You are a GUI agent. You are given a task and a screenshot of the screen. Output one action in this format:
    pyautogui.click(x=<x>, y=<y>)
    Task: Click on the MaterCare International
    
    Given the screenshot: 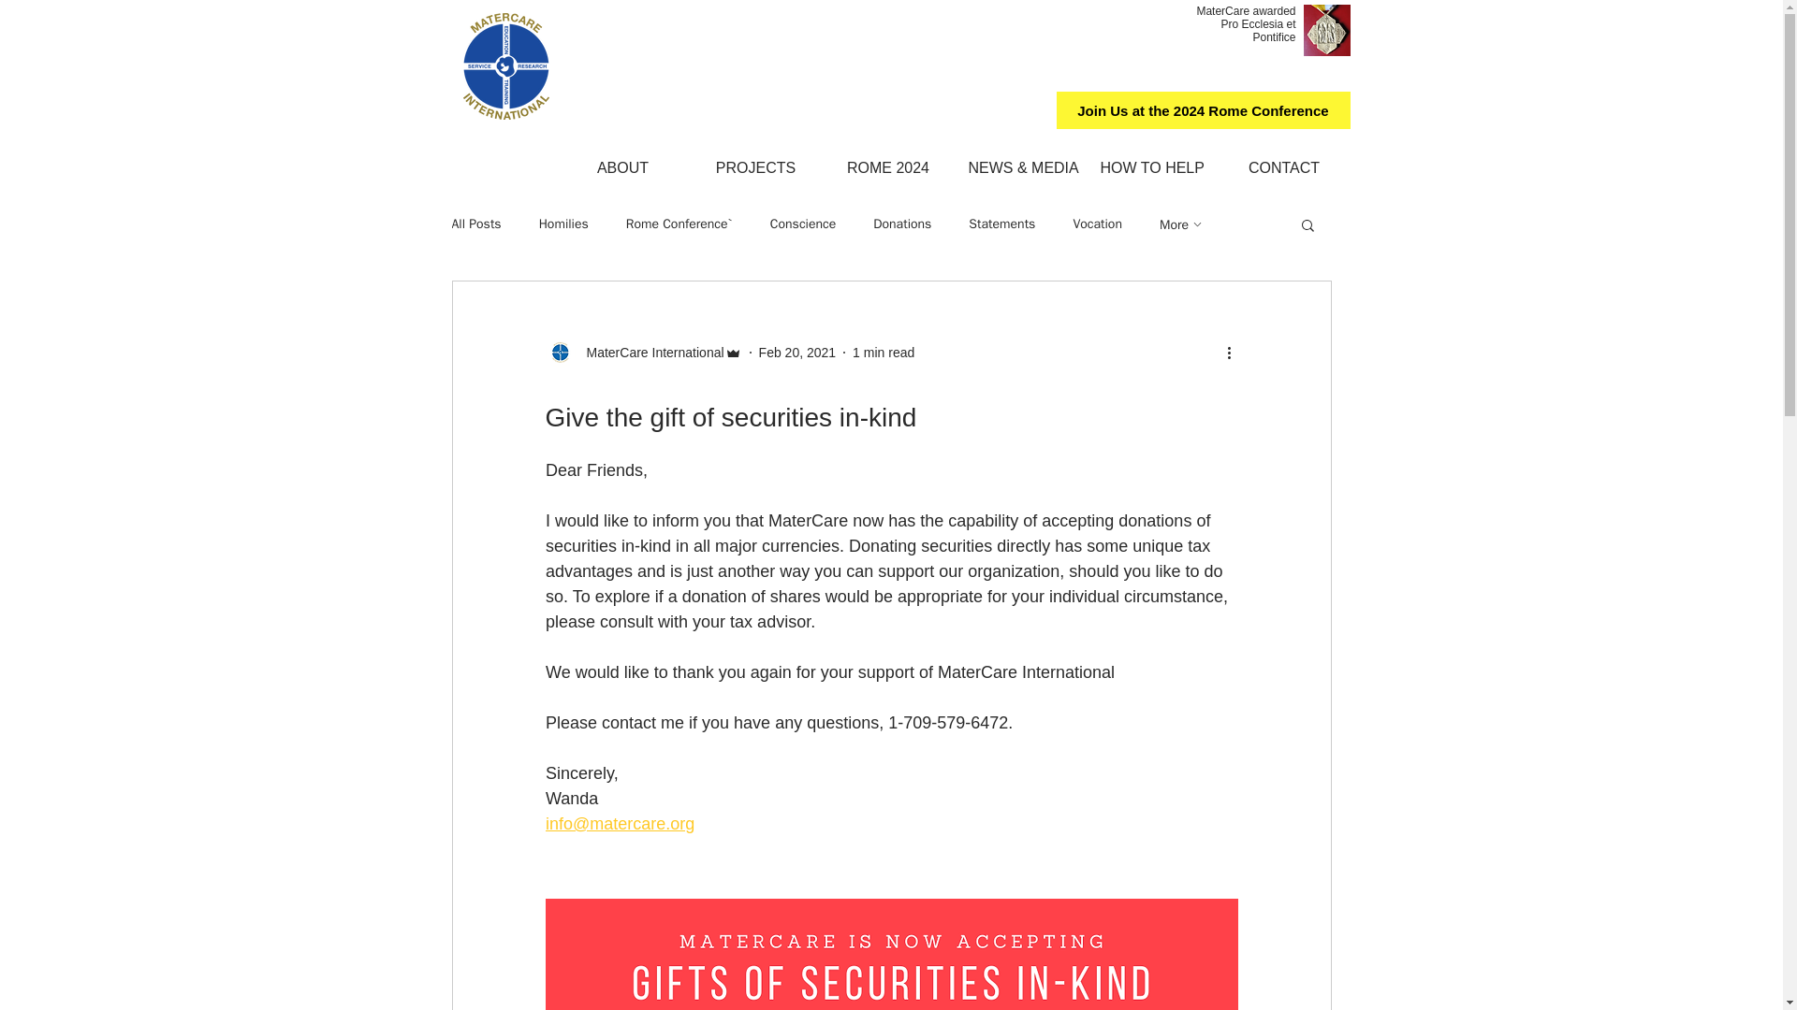 What is the action you would take?
    pyautogui.click(x=642, y=352)
    